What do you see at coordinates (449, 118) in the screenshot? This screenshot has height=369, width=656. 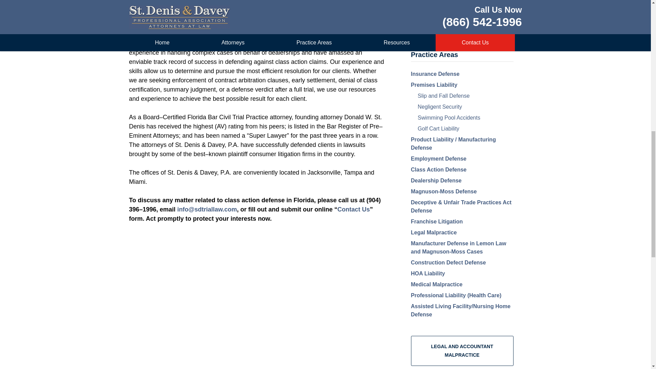 I see `Swimming Pool Accidents` at bounding box center [449, 118].